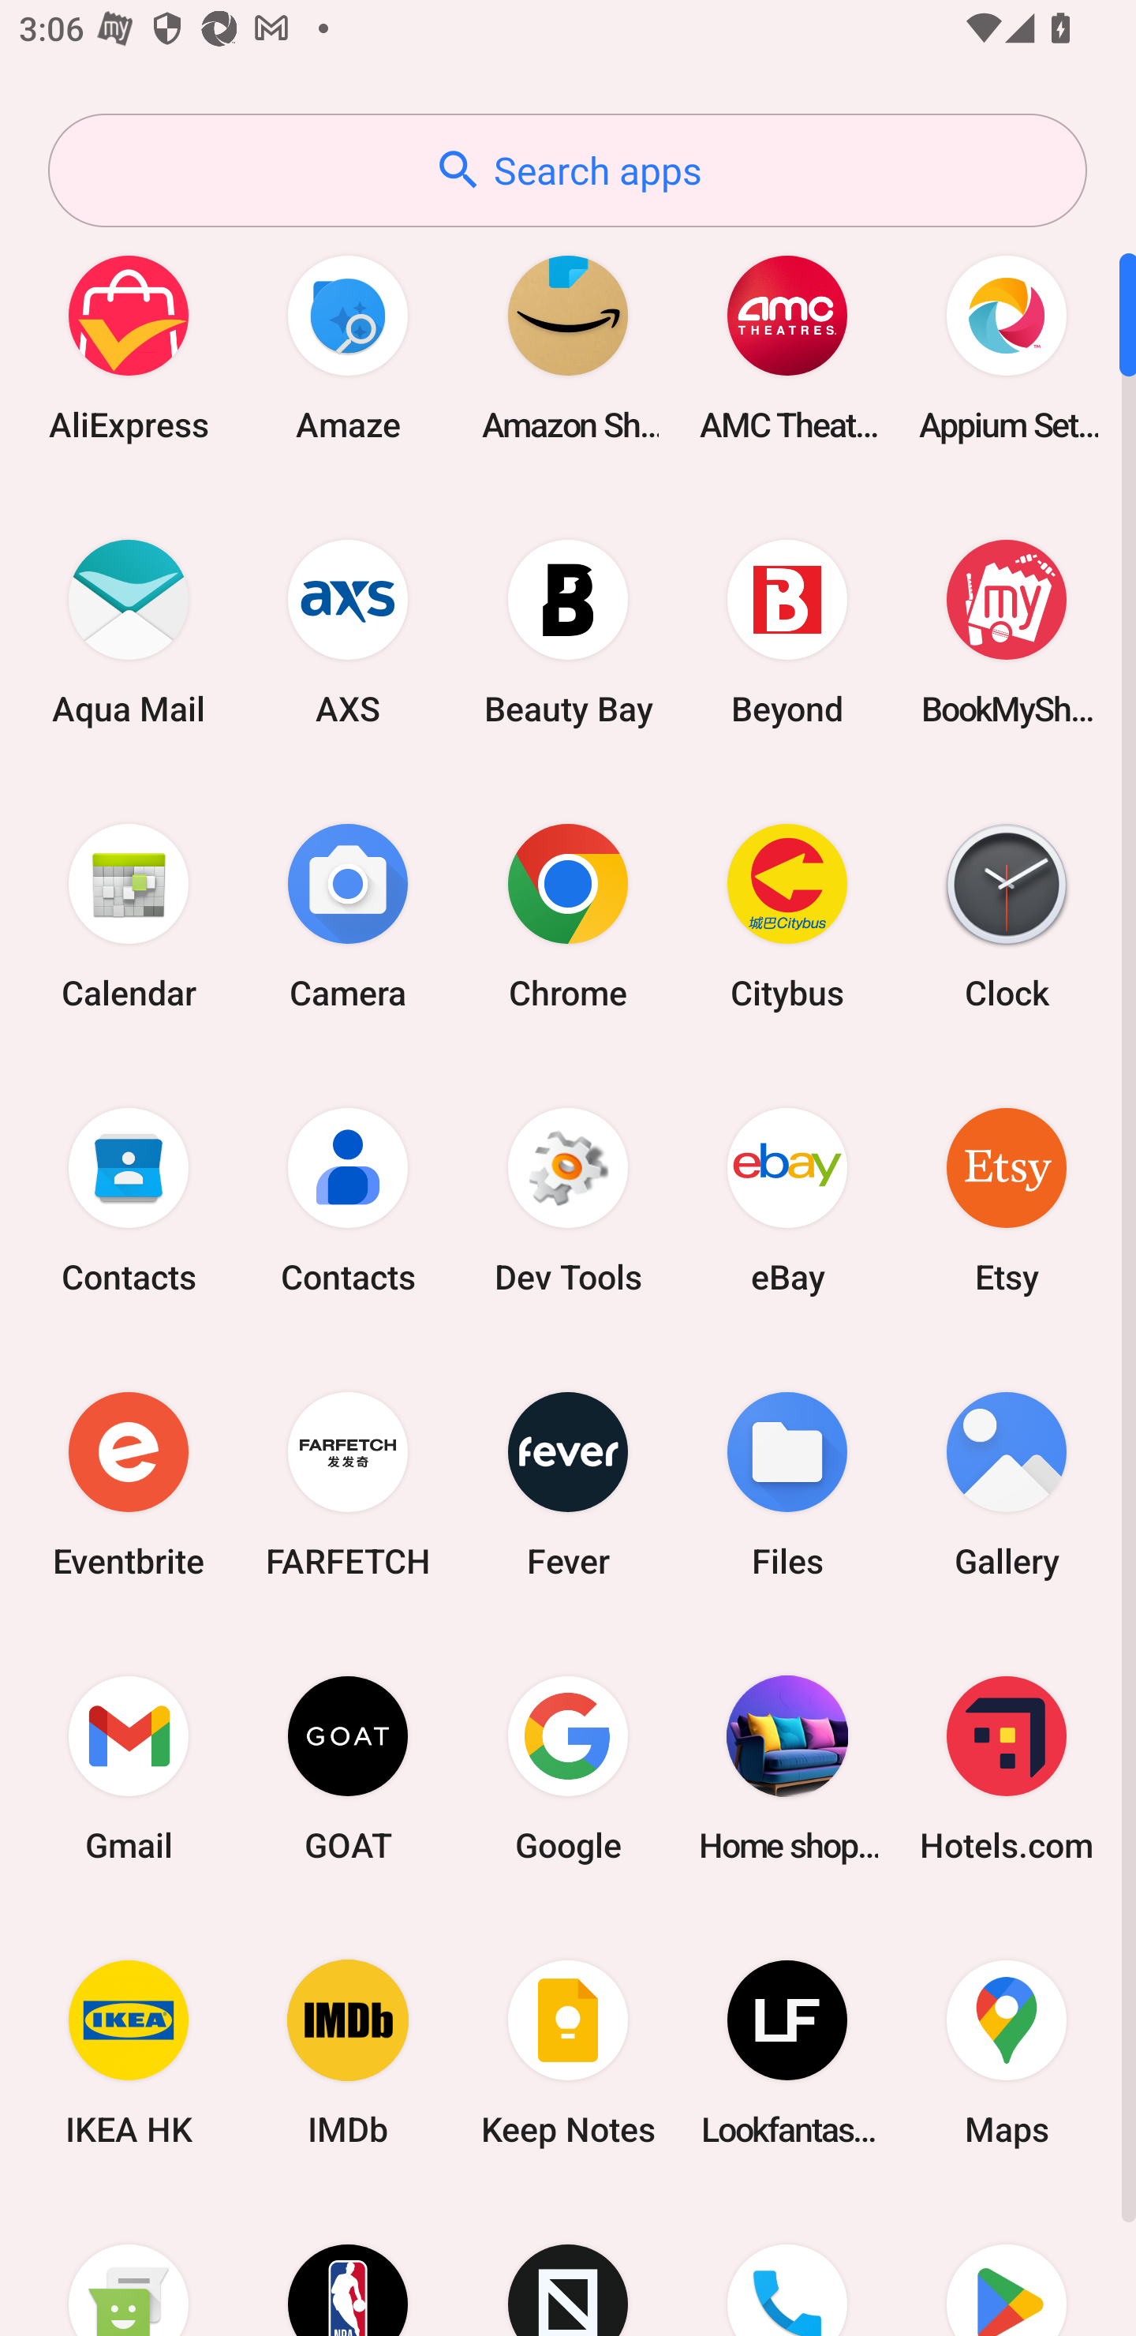  What do you see at coordinates (1007, 1768) in the screenshot?
I see `Hotels.com` at bounding box center [1007, 1768].